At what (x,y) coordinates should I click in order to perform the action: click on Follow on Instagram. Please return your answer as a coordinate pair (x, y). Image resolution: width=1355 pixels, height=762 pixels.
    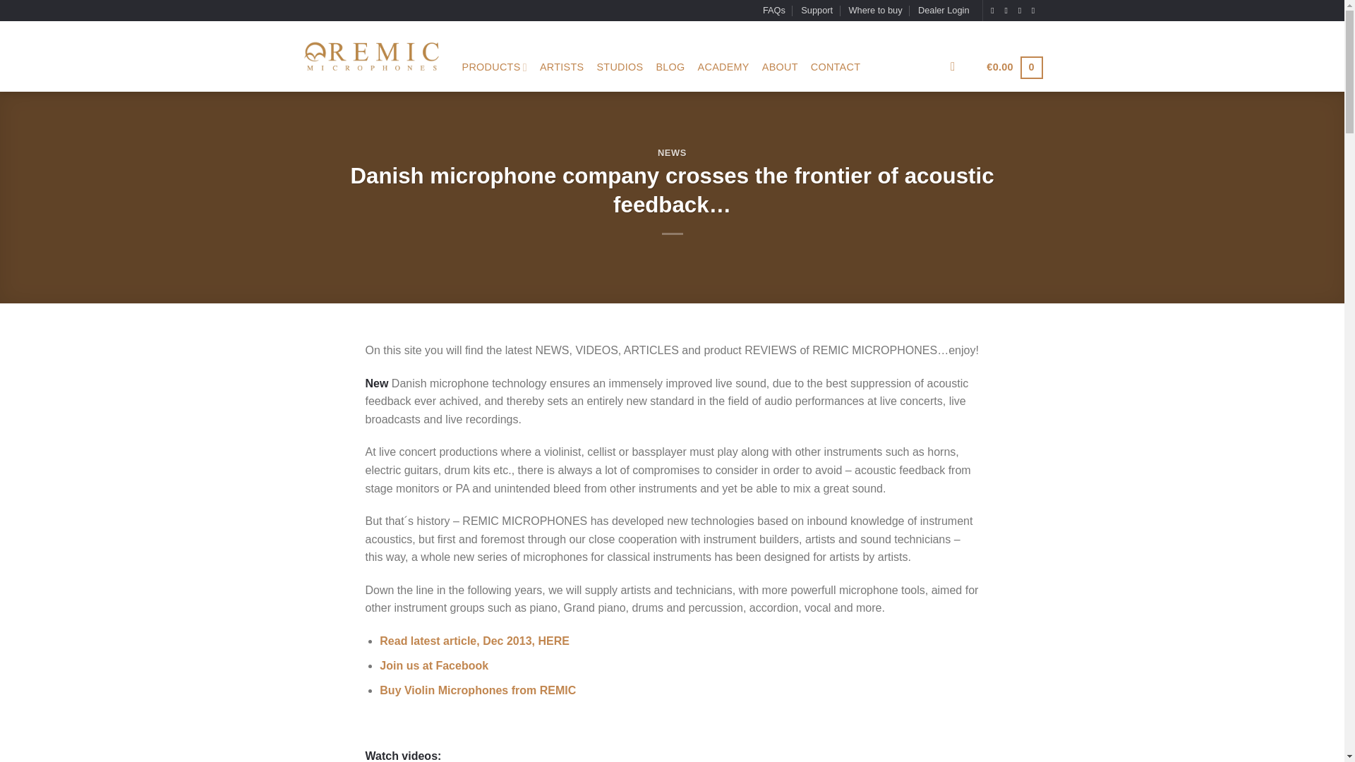
    Looking at the image, I should click on (1008, 10).